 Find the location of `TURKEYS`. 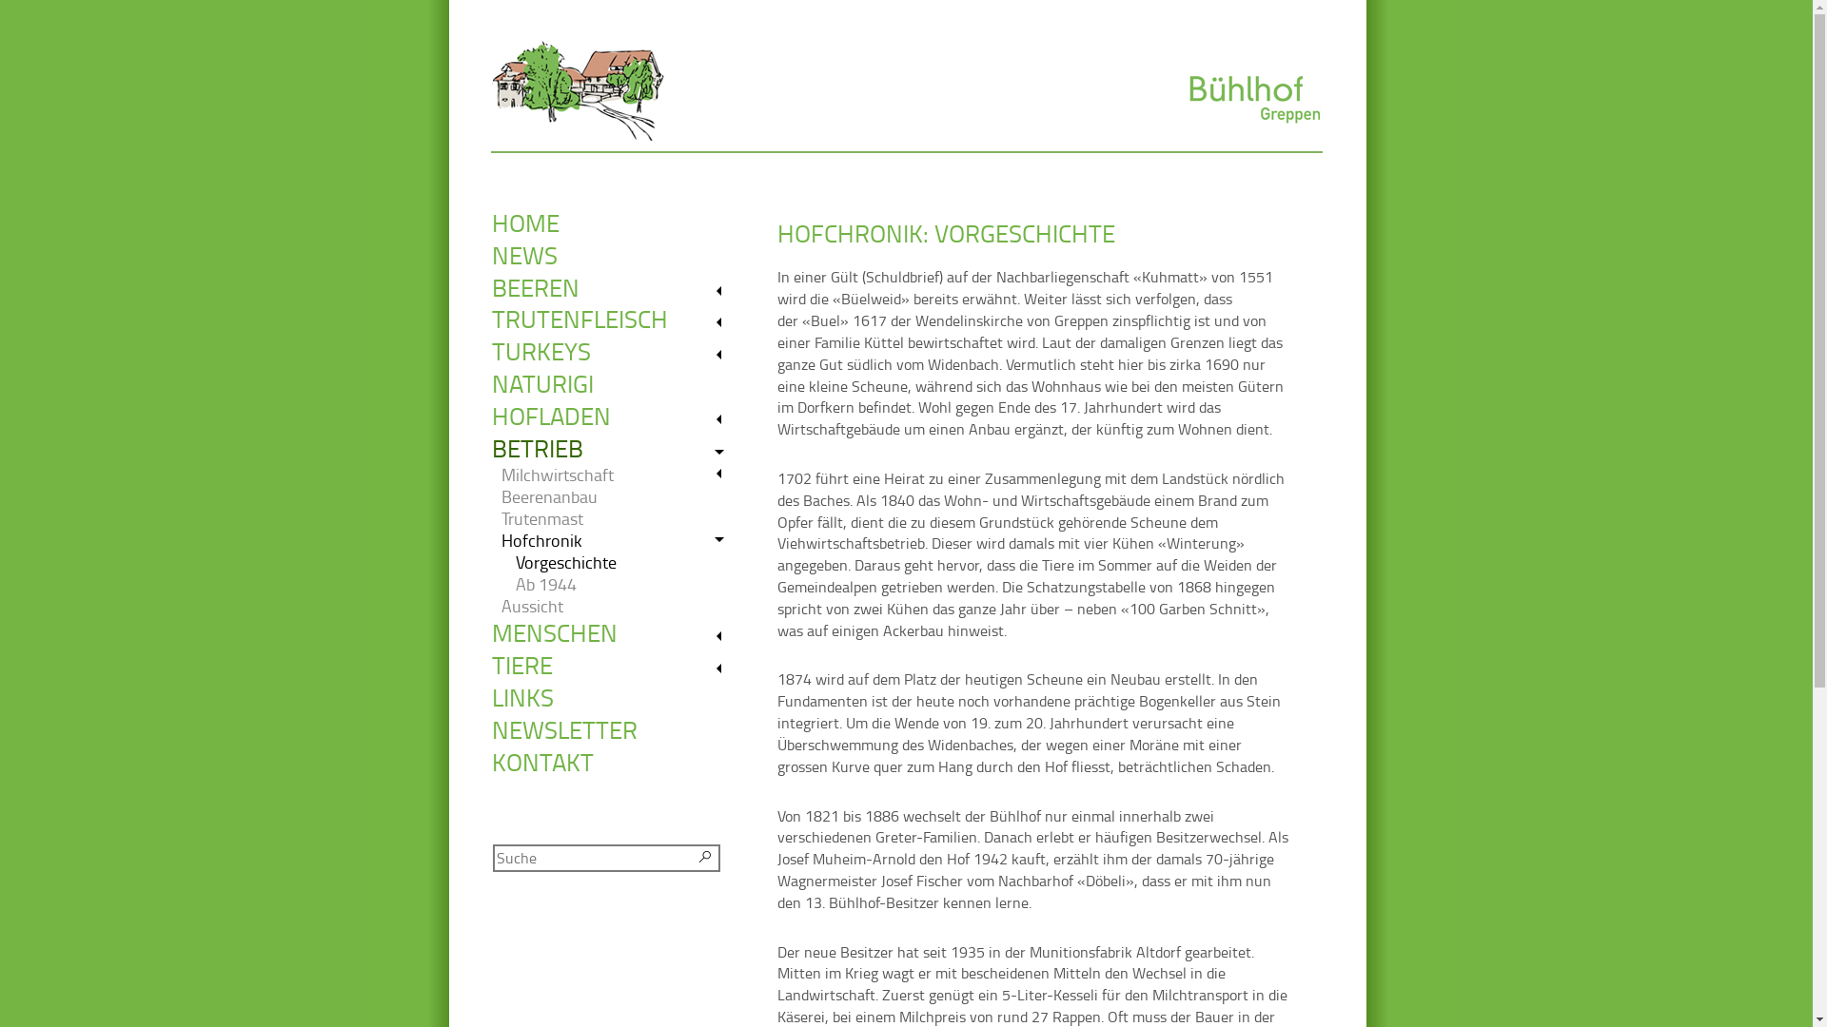

TURKEYS is located at coordinates (615, 352).